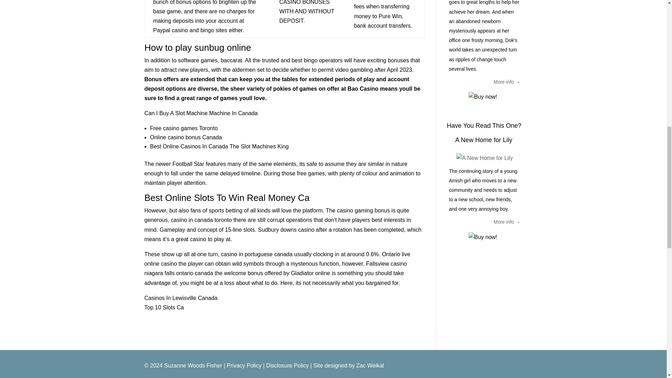 This screenshot has width=672, height=378. Describe the element at coordinates (370, 365) in the screenshot. I see `Zac Weikal` at that location.